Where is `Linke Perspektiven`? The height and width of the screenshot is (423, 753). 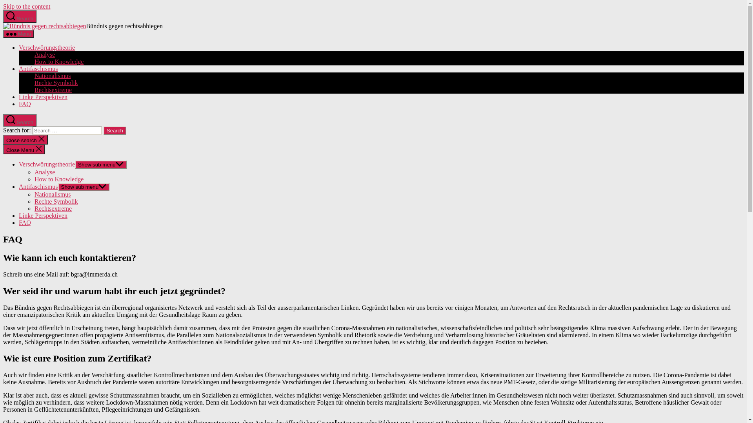 Linke Perspektiven is located at coordinates (43, 97).